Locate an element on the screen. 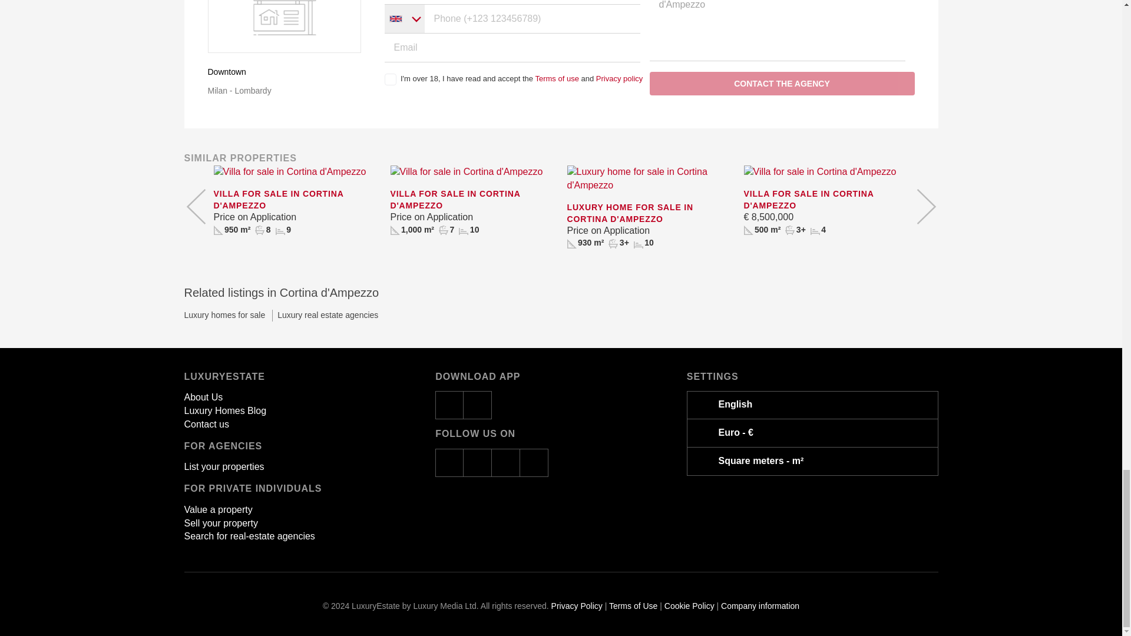 The height and width of the screenshot is (636, 1131). Advertise your luxury property on LuxuryEstate is located at coordinates (223, 466).